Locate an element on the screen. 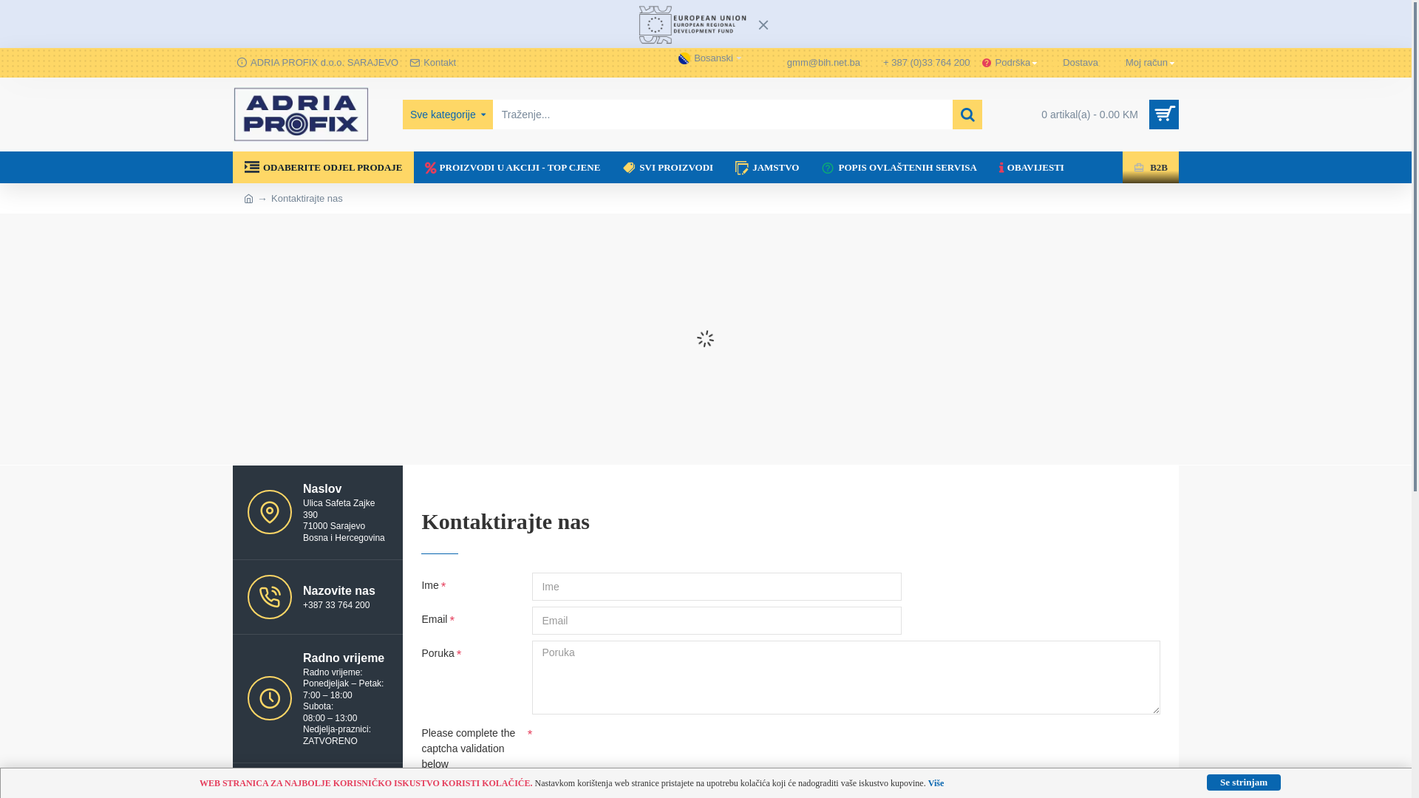 This screenshot has height=798, width=1419. Nazovite nas
+387 33 764 200 is located at coordinates (318, 597).